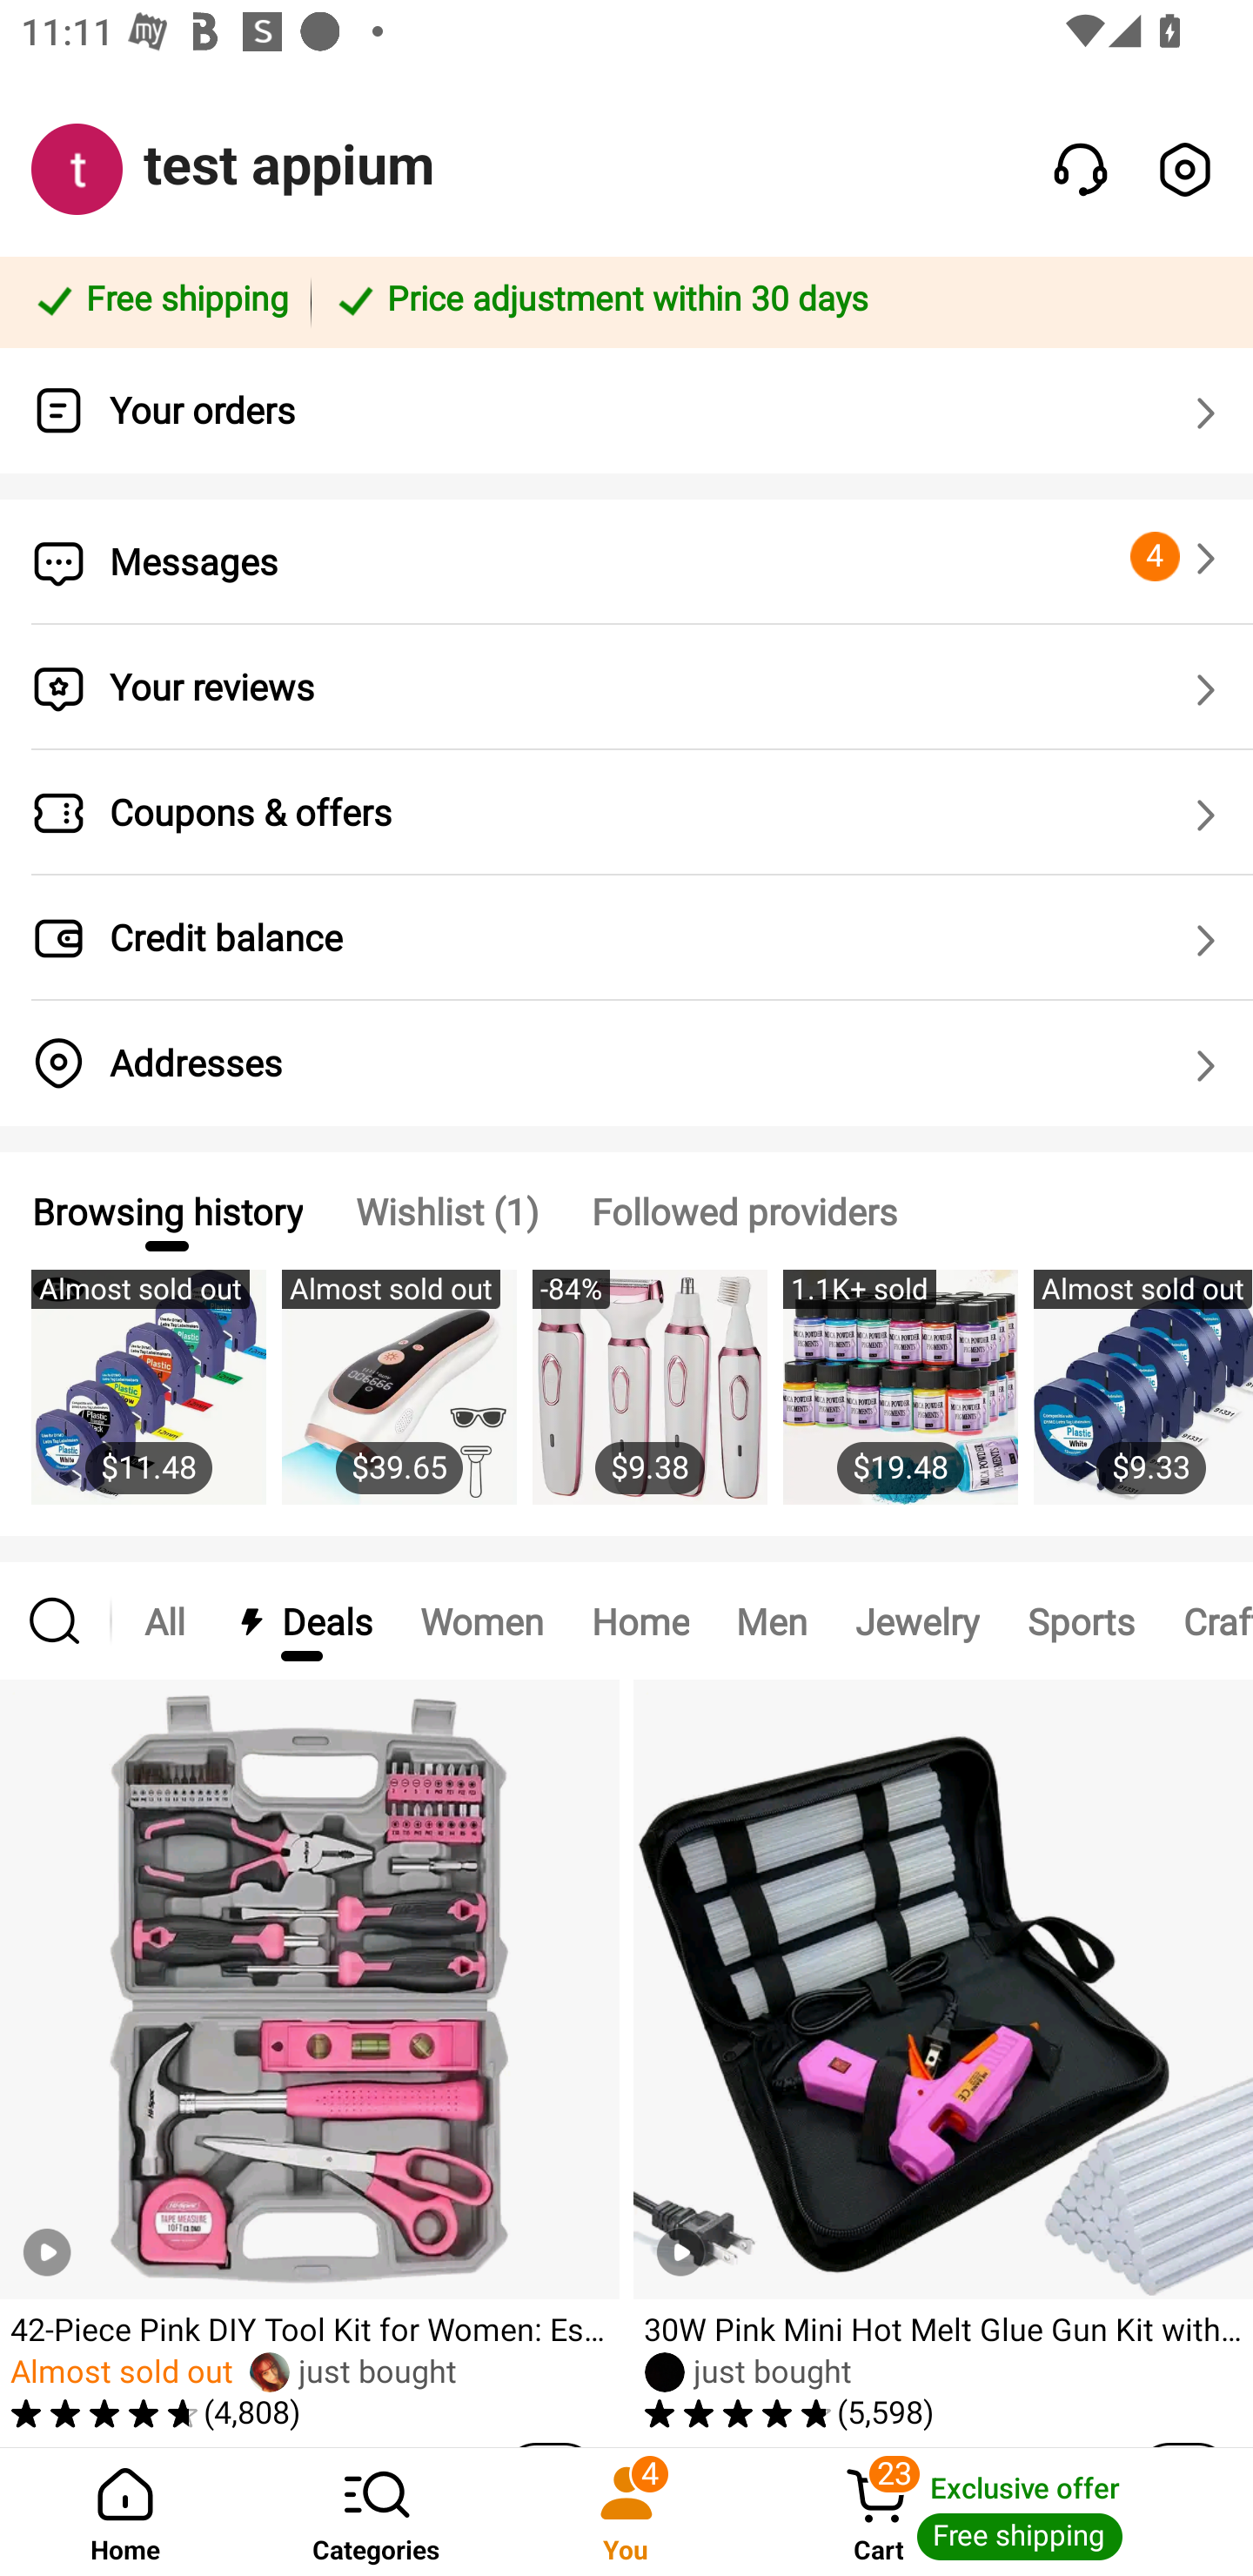  What do you see at coordinates (160, 301) in the screenshot?
I see `Free shipping` at bounding box center [160, 301].